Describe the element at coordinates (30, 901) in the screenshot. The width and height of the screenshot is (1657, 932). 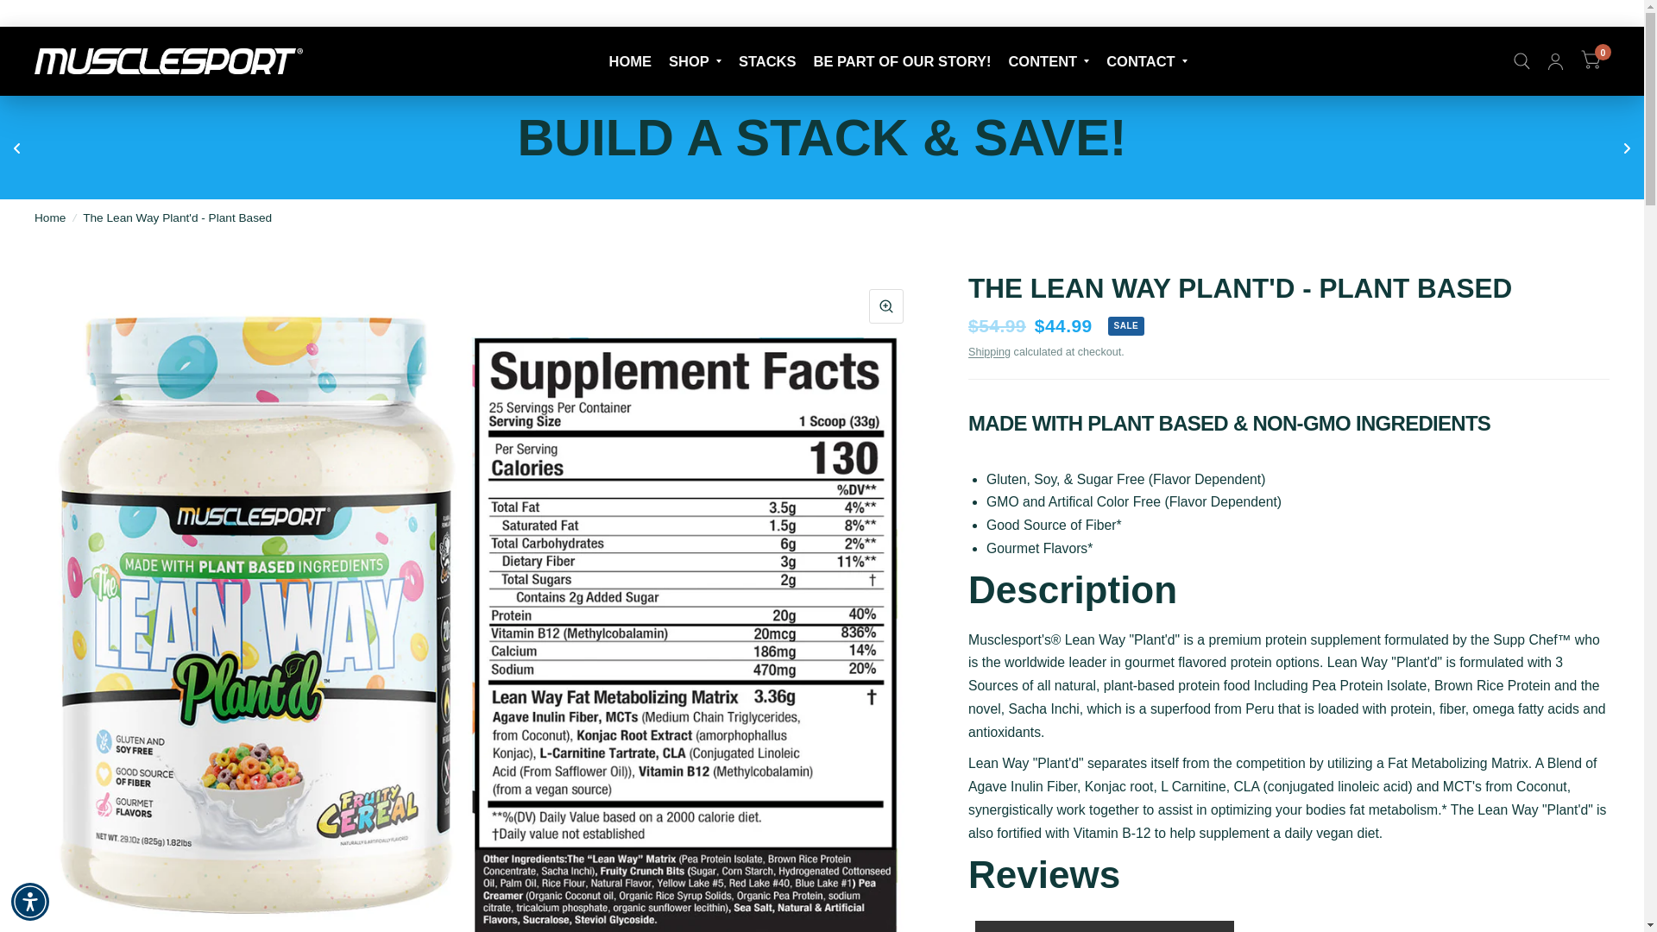
I see `Accessibility Menu` at that location.